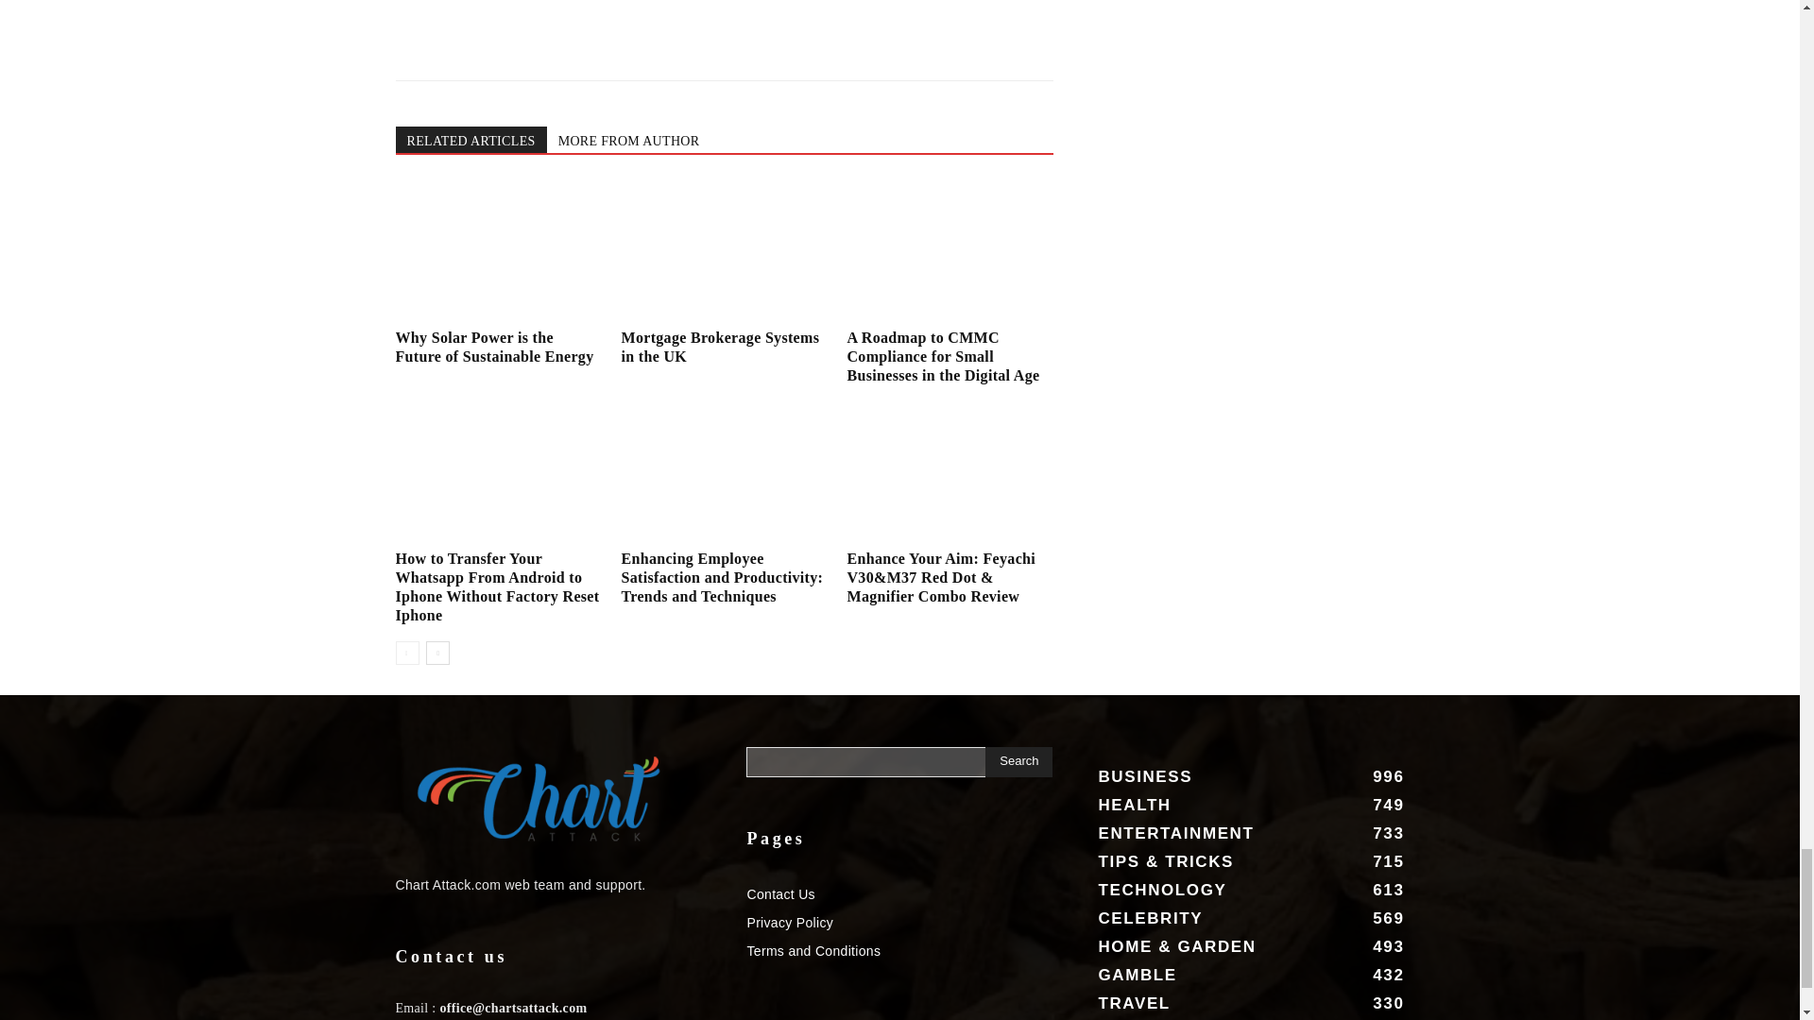 Image resolution: width=1814 pixels, height=1020 pixels. I want to click on Mortgage Brokerage Systems in the UK, so click(724, 251).